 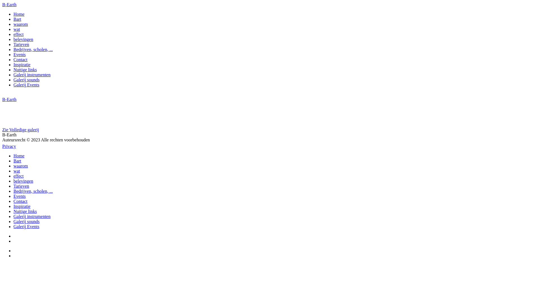 I want to click on Bart, so click(x=17, y=161).